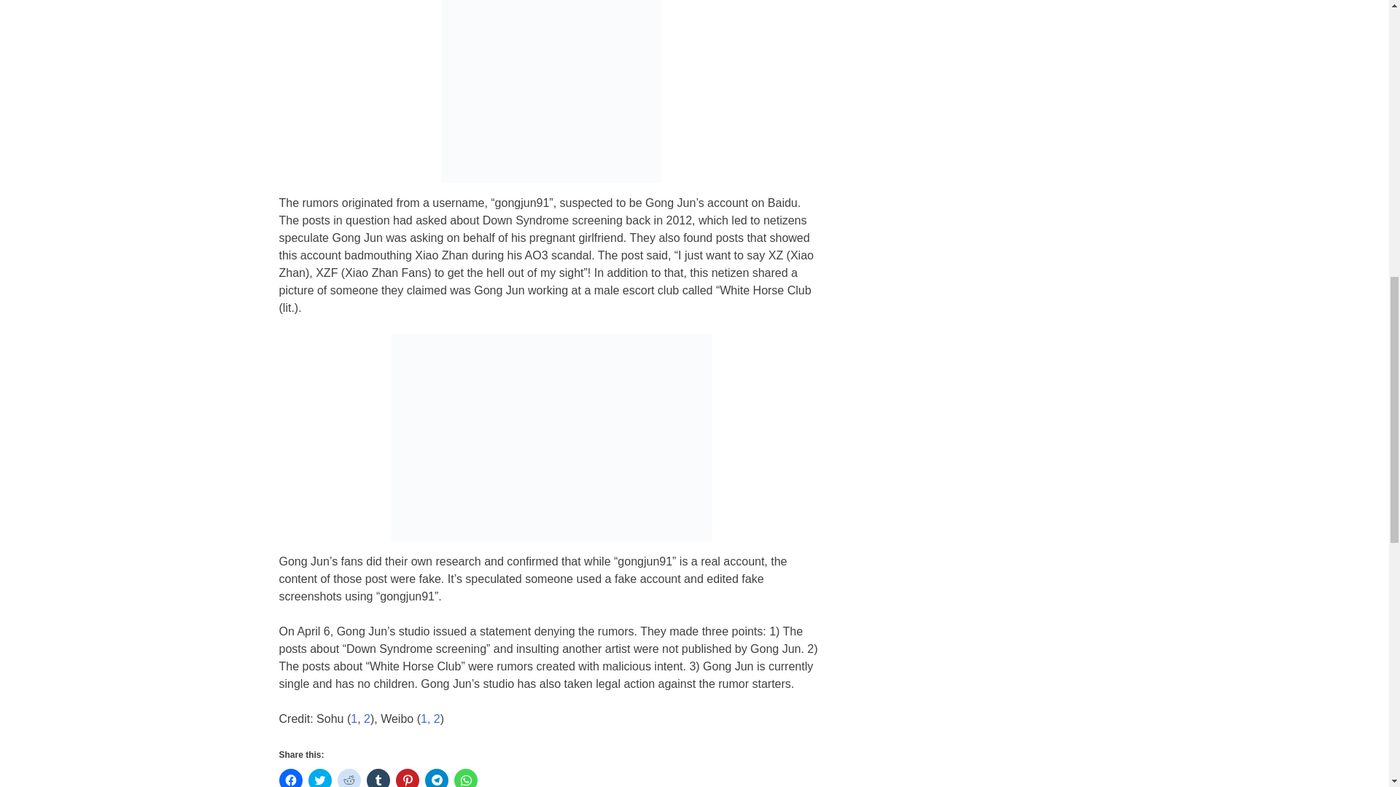  Describe the element at coordinates (377, 778) in the screenshot. I see `Click to share on Tumblr` at that location.